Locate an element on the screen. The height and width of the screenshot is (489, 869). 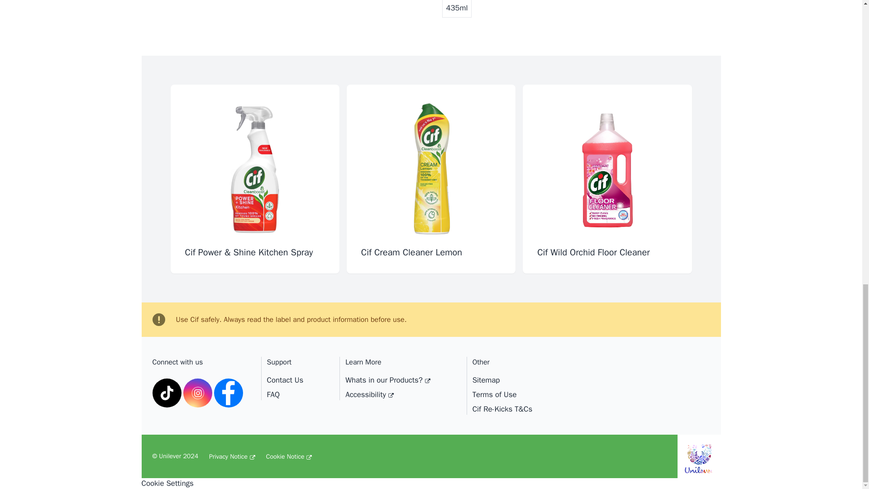
Facebook is located at coordinates (228, 393).